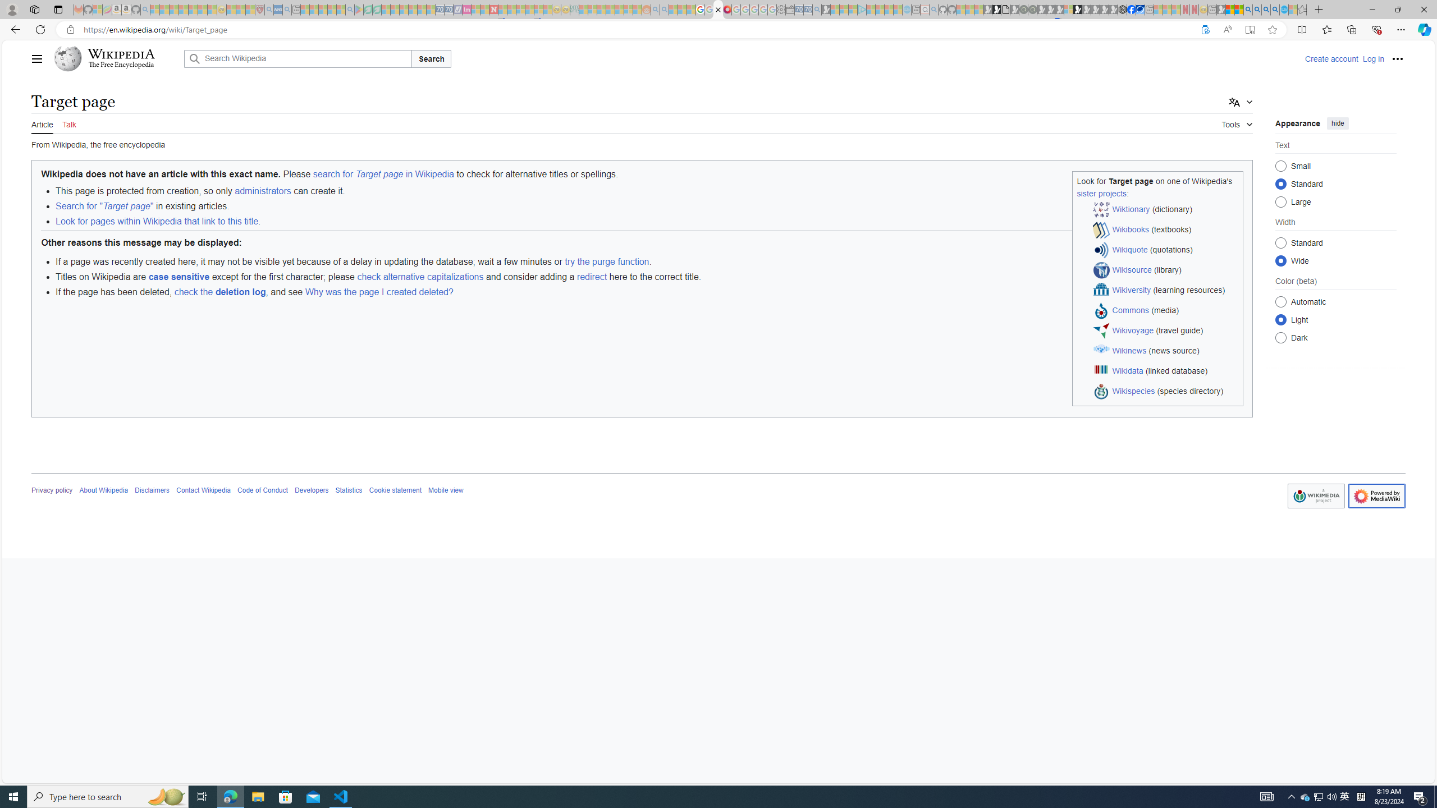 The height and width of the screenshot is (808, 1437). I want to click on hide, so click(1337, 122).